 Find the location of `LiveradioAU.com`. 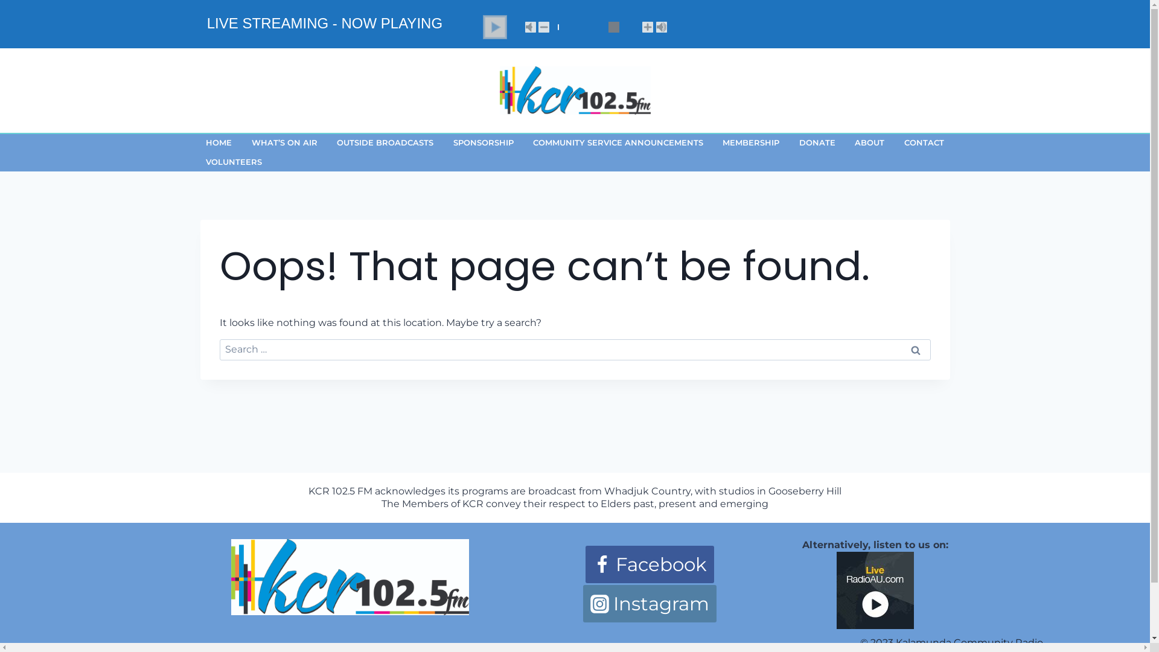

LiveradioAU.com is located at coordinates (875, 596).